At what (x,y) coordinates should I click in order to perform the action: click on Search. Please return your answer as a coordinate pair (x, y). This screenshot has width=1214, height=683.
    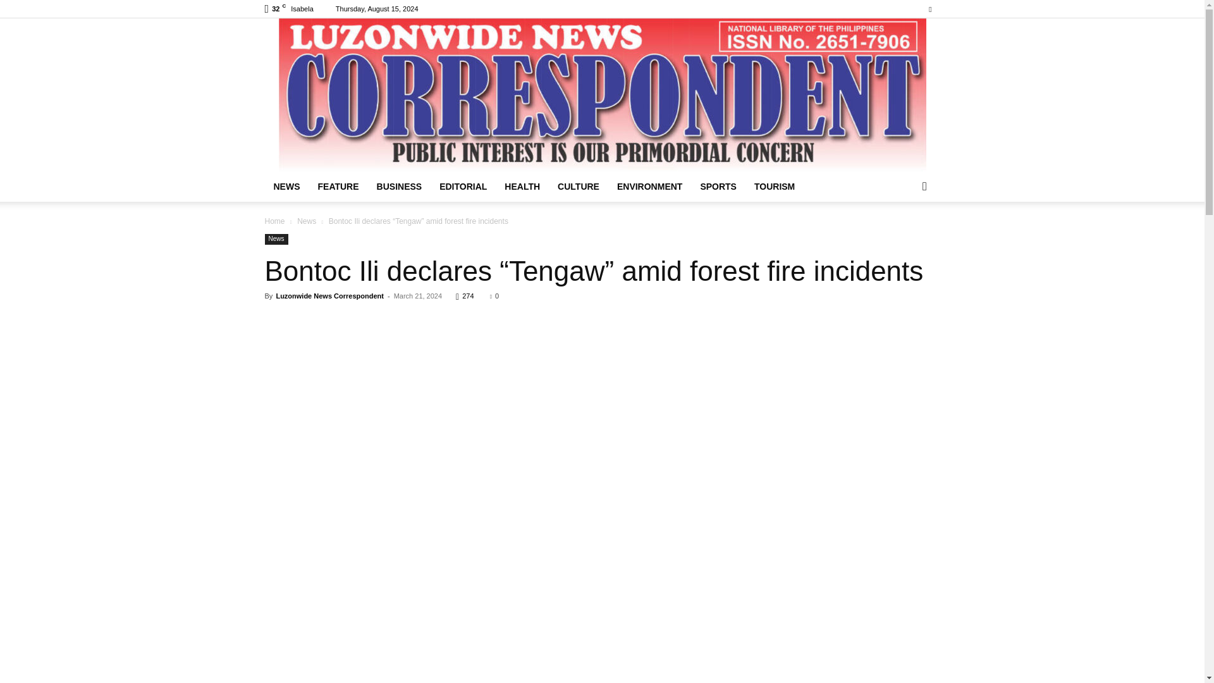
    Looking at the image, I should click on (904, 237).